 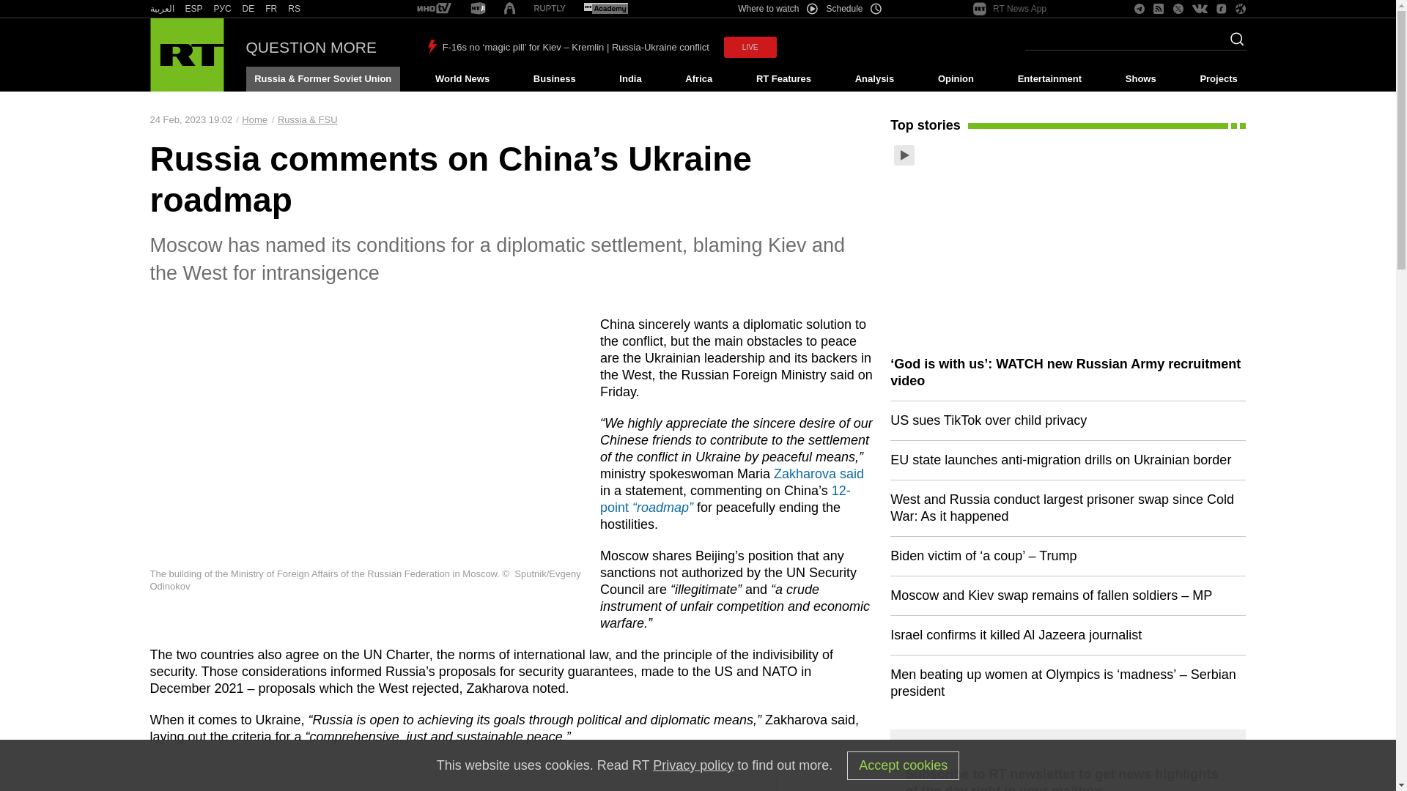 I want to click on Analysis, so click(x=875, y=79).